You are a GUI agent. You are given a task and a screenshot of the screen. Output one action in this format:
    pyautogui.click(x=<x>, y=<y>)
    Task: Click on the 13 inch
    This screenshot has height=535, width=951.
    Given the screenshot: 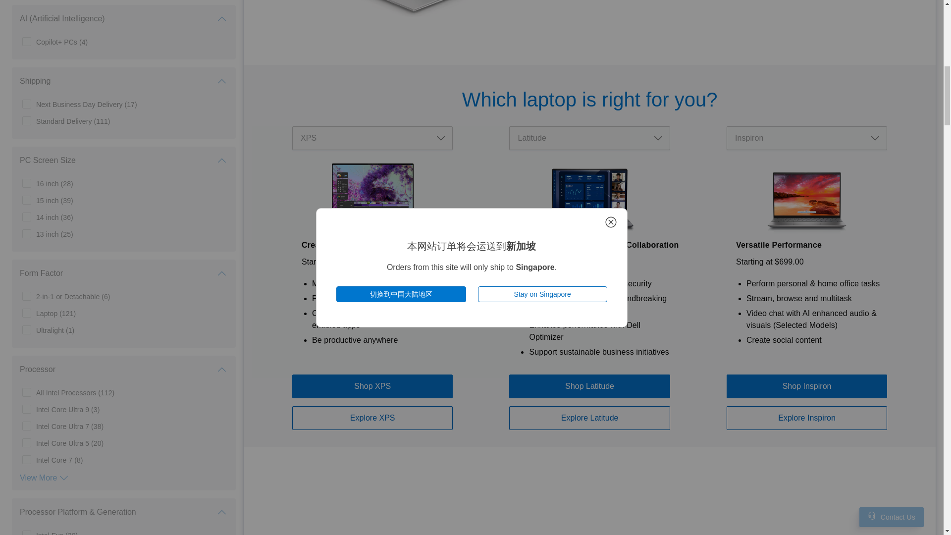 What is the action you would take?
    pyautogui.click(x=54, y=234)
    